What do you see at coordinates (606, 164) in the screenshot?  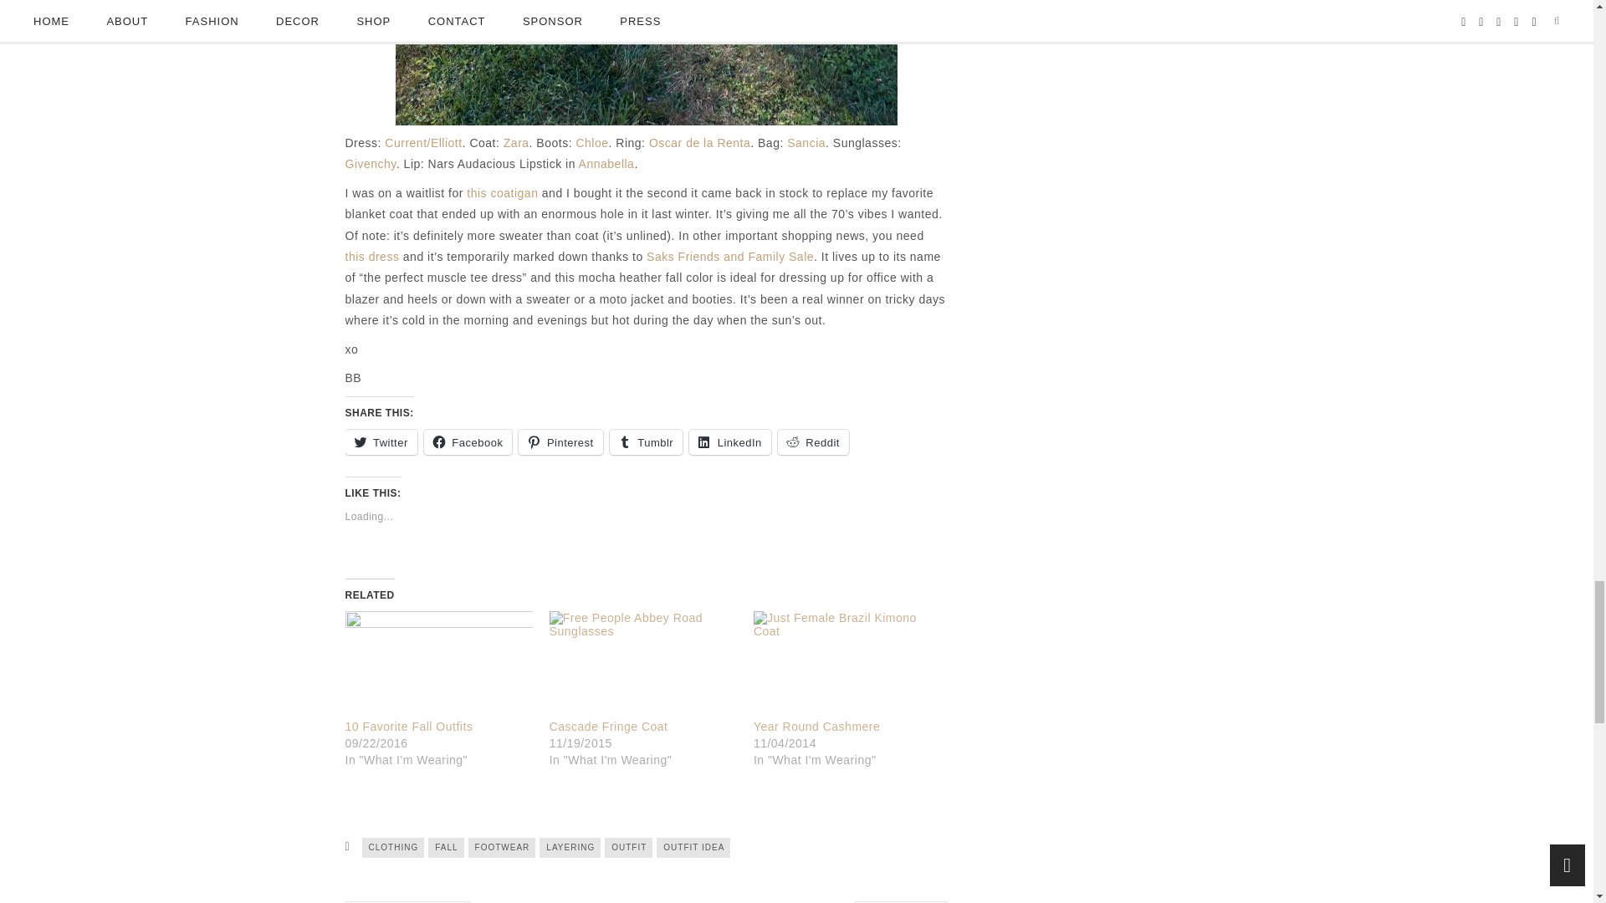 I see `Annabella` at bounding box center [606, 164].